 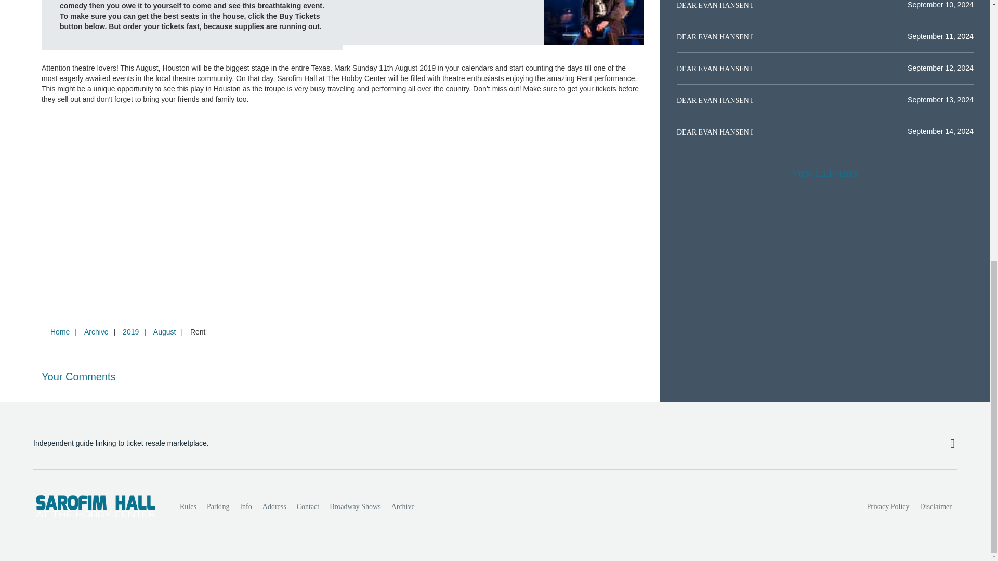 I want to click on DEAR EVAN HANSEN, so click(x=713, y=5).